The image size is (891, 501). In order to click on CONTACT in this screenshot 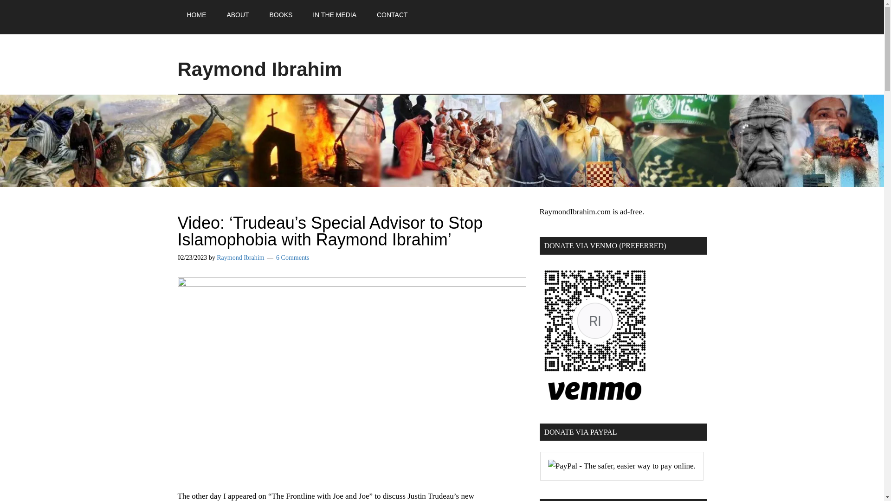, I will do `click(392, 15)`.